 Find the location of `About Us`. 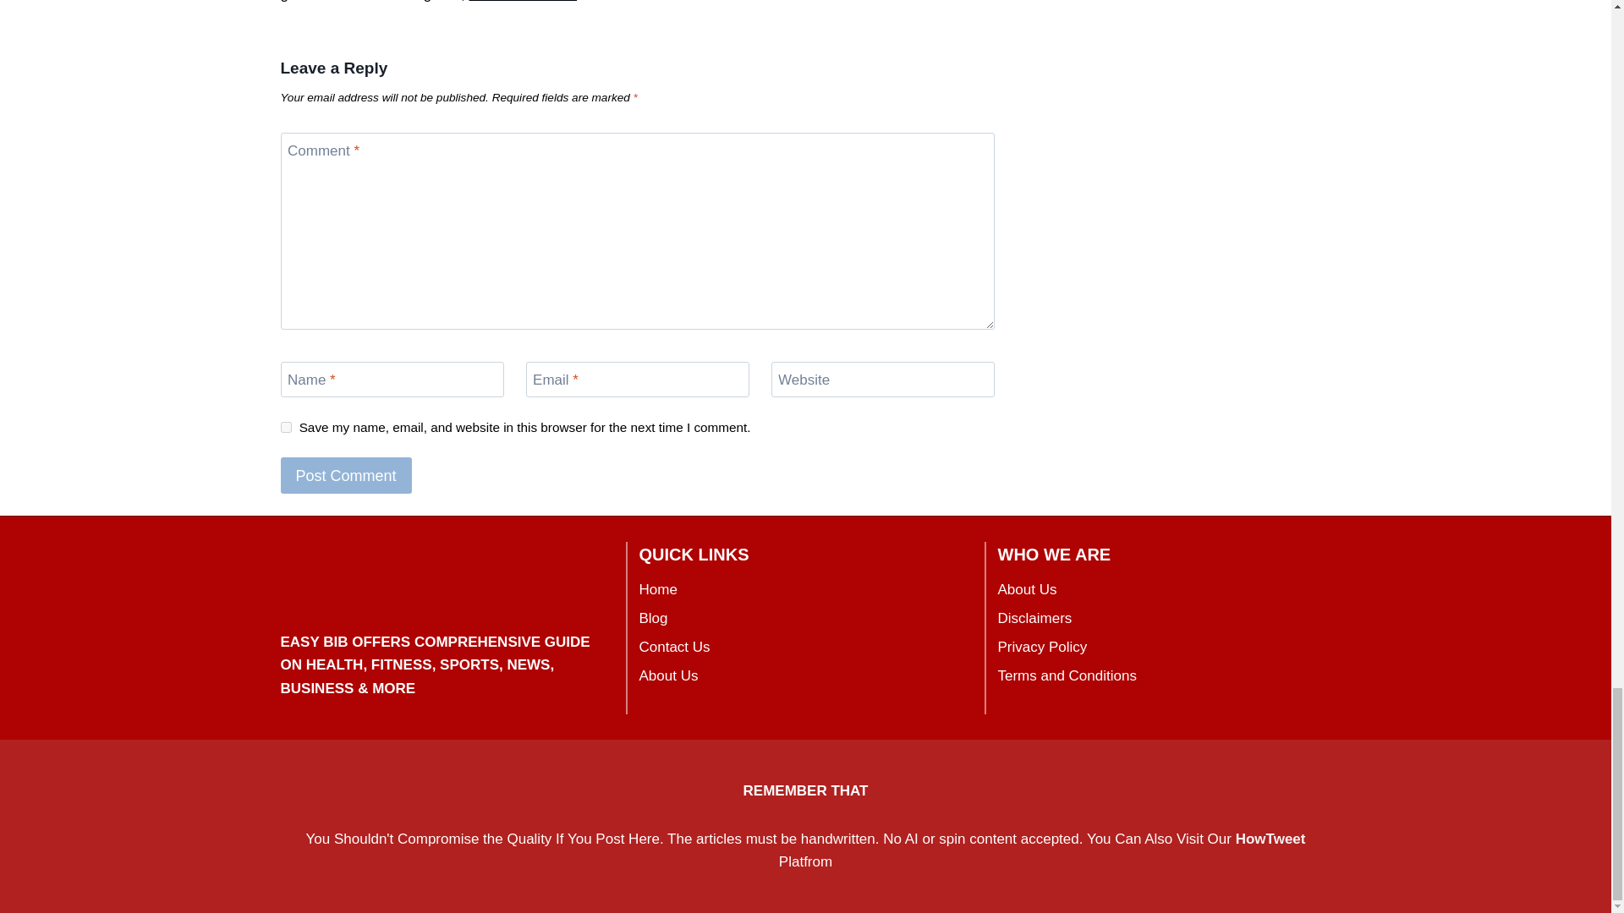

About Us is located at coordinates (806, 676).